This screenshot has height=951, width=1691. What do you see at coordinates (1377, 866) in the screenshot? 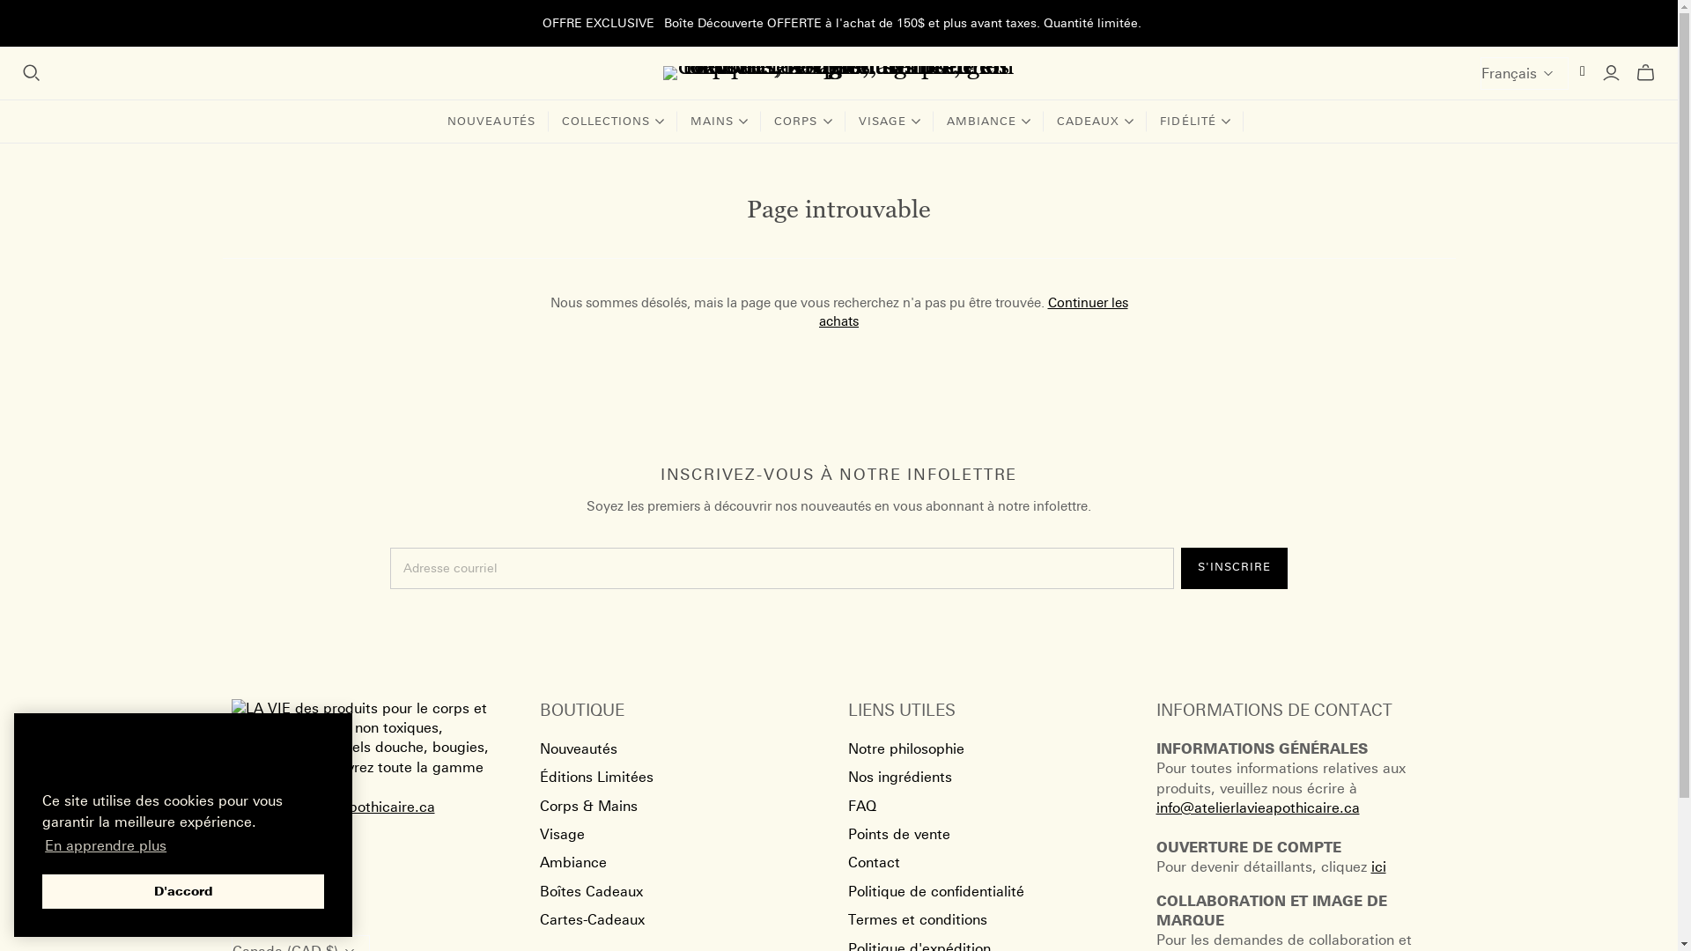
I see `ici` at bounding box center [1377, 866].